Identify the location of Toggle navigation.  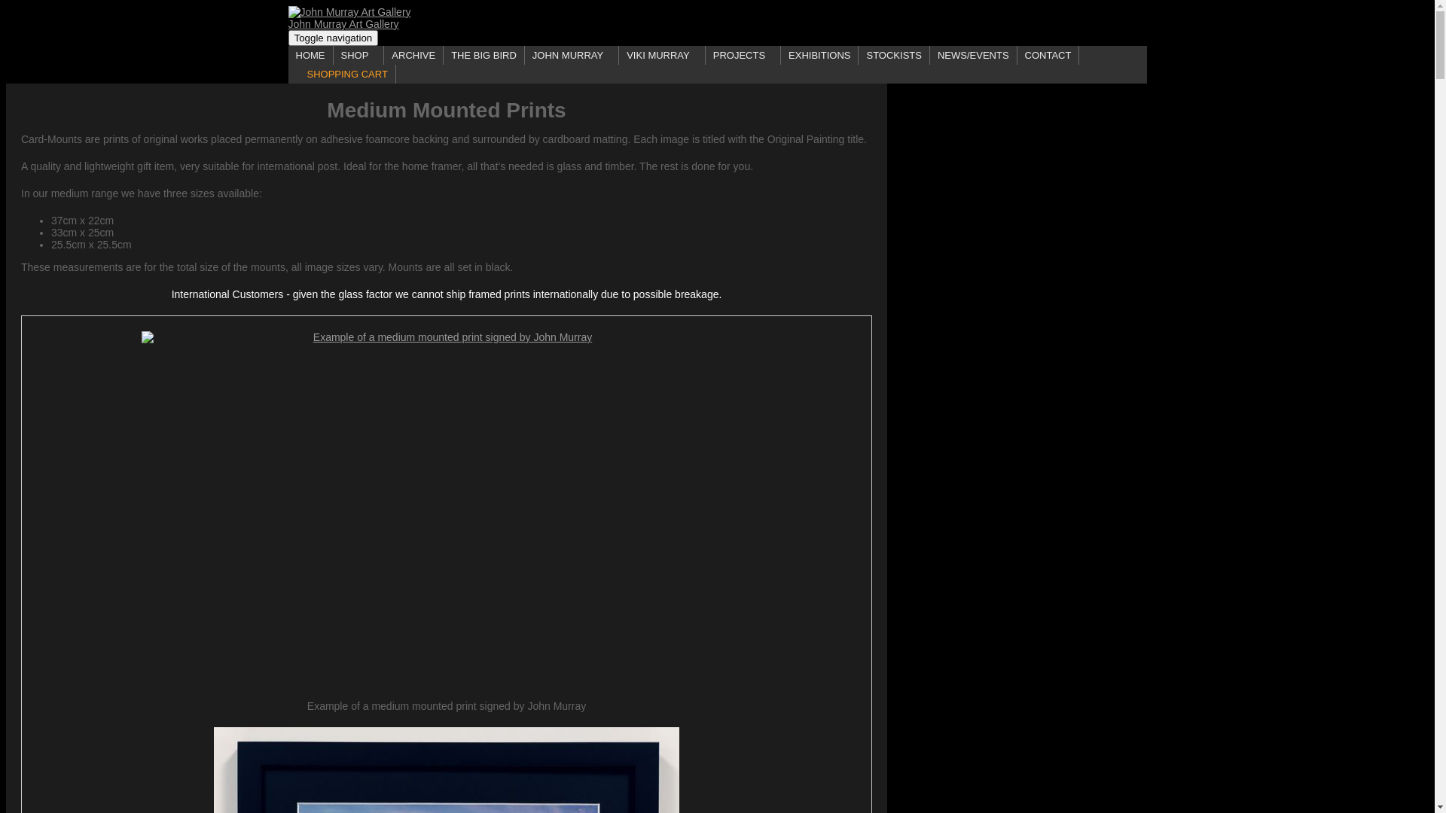
(333, 38).